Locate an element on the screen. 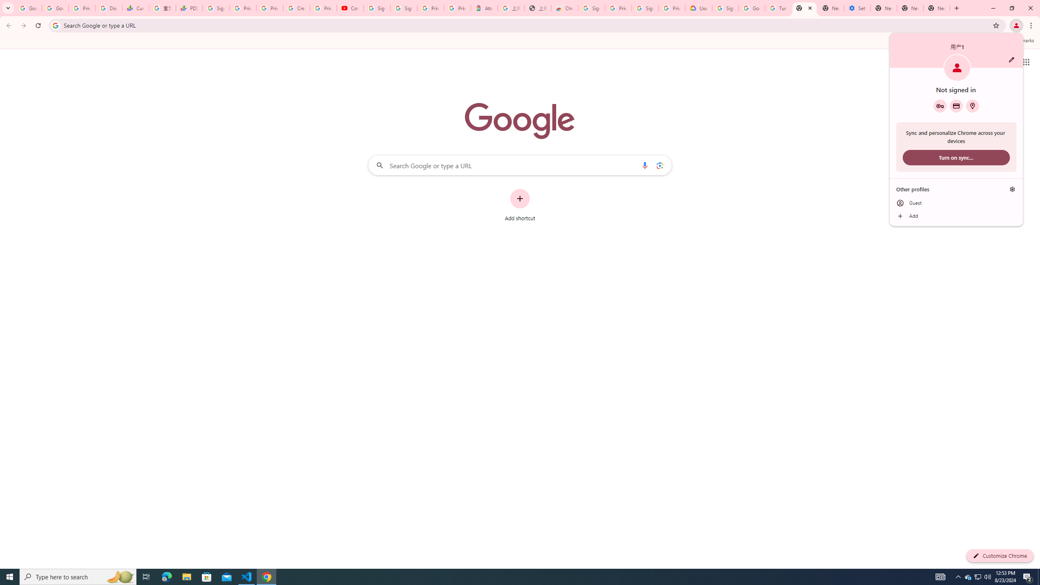 Image resolution: width=1040 pixels, height=585 pixels. New Tab is located at coordinates (936, 8).